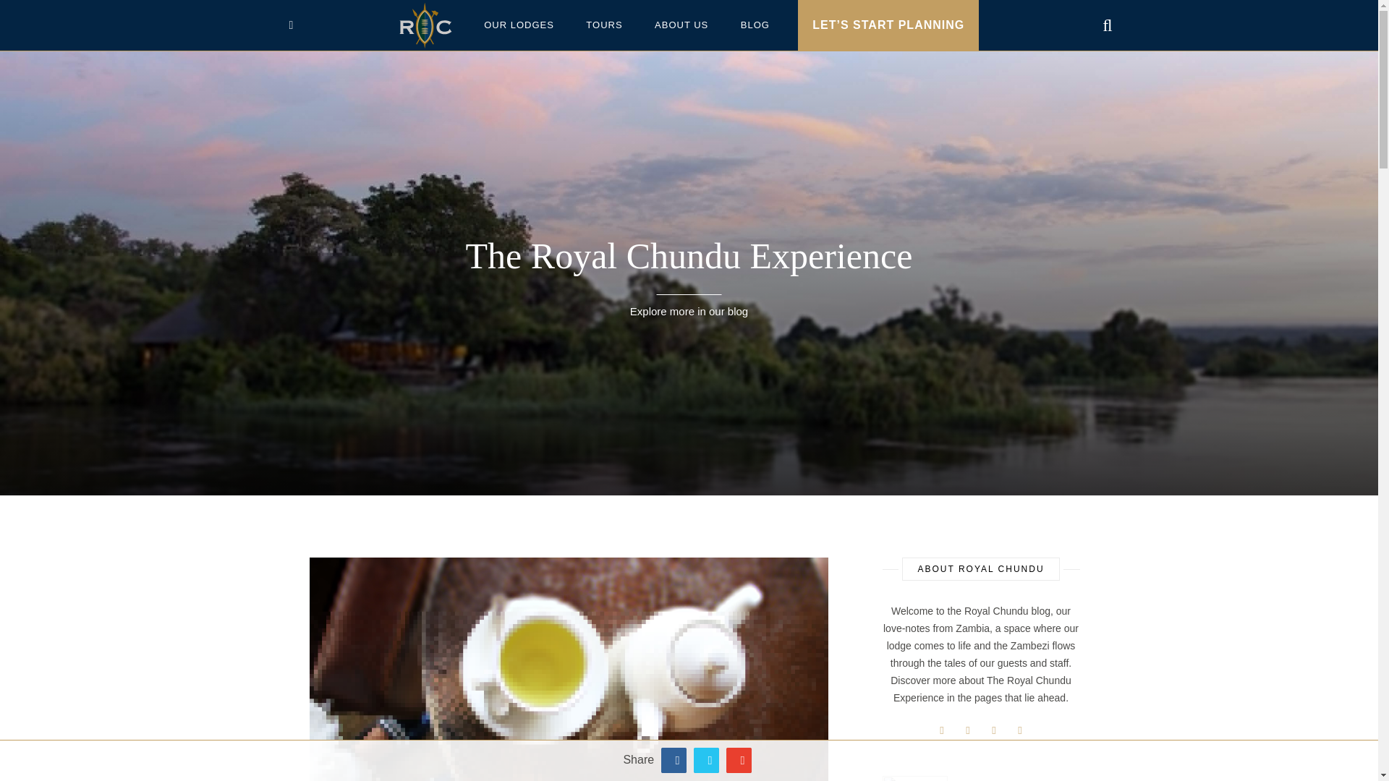  What do you see at coordinates (681, 25) in the screenshot?
I see `ABOUT US` at bounding box center [681, 25].